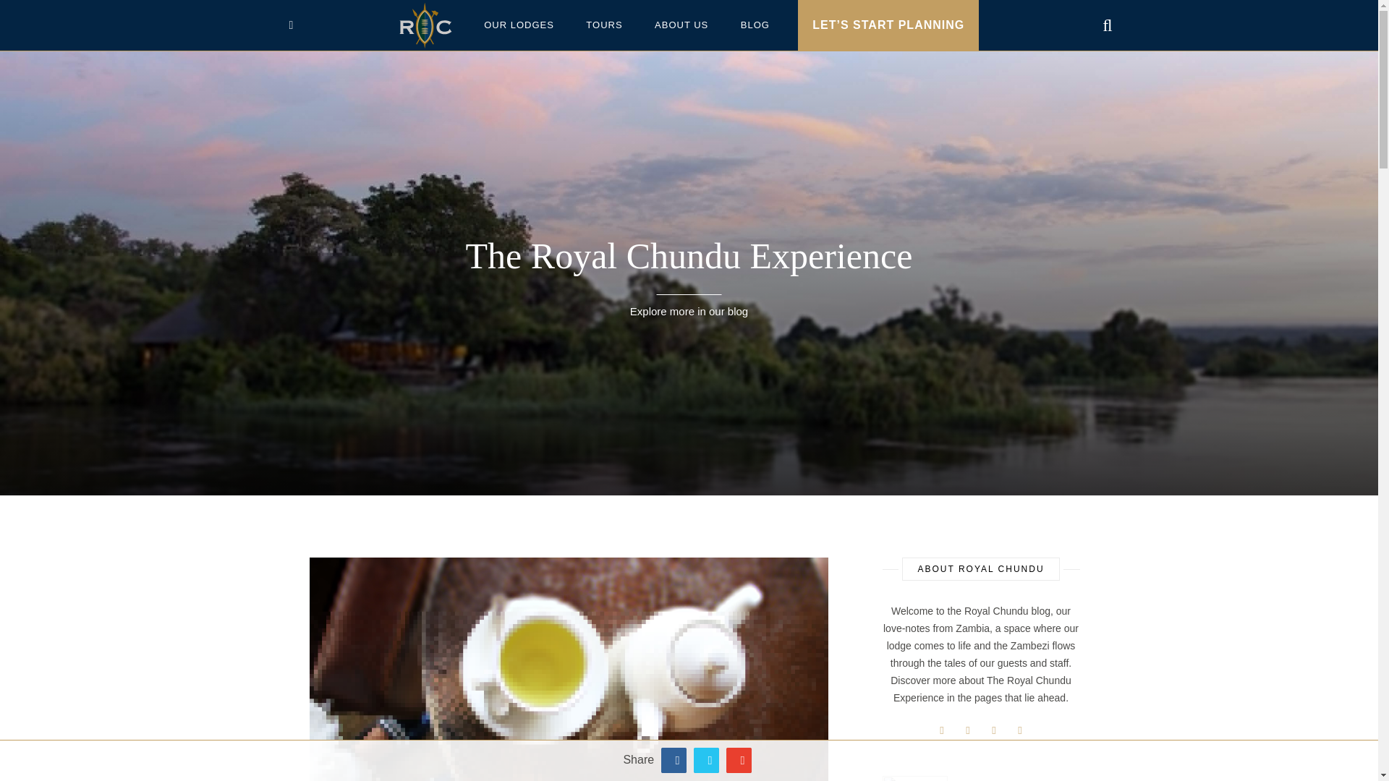  What do you see at coordinates (681, 25) in the screenshot?
I see `ABOUT US` at bounding box center [681, 25].